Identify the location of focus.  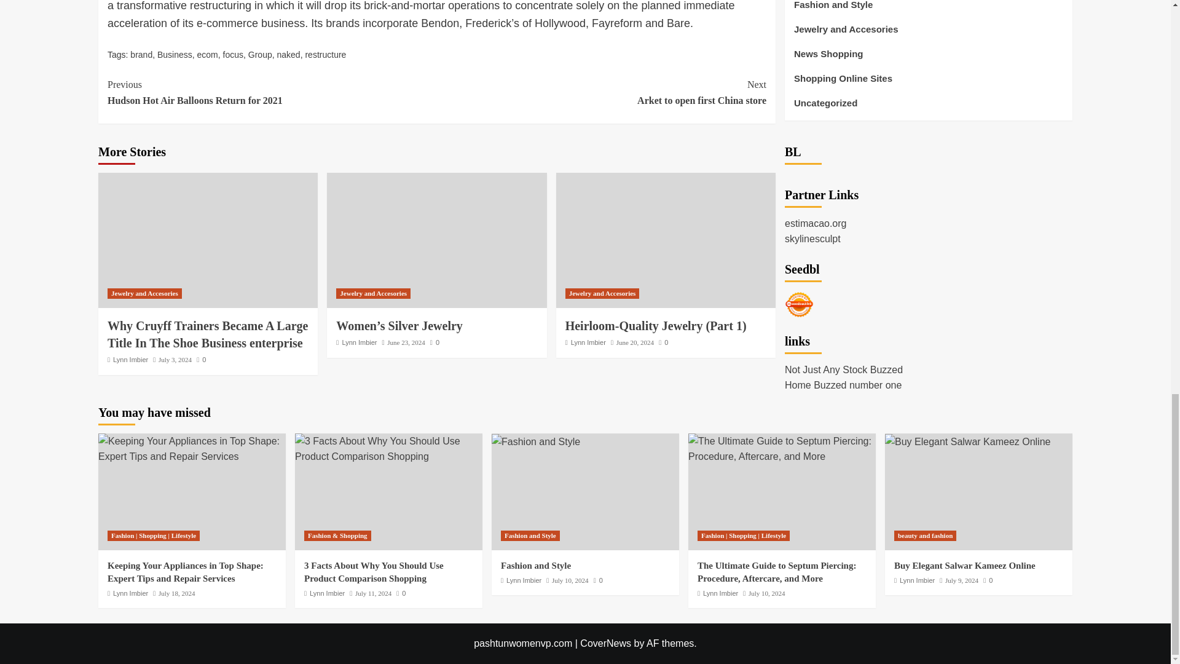
(232, 55).